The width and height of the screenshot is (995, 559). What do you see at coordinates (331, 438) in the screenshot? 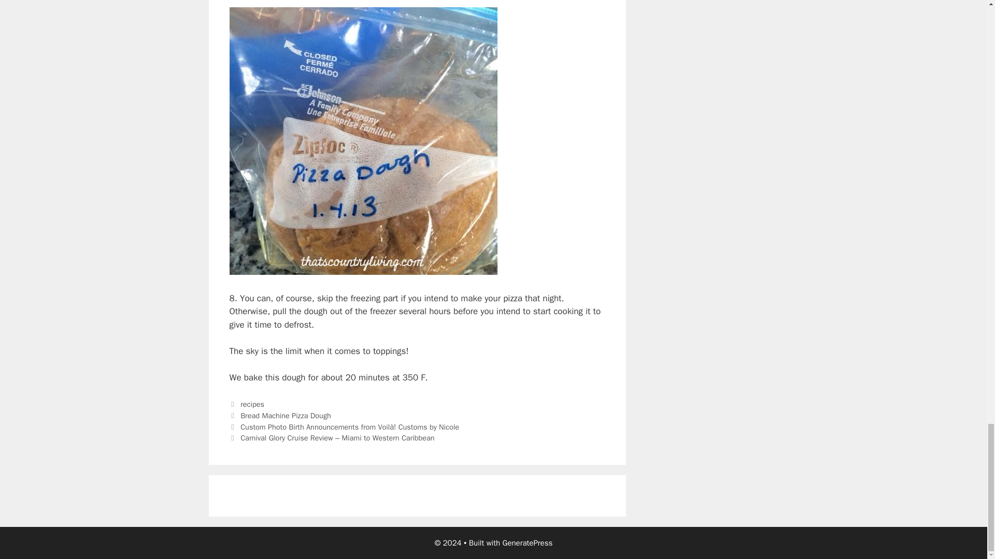
I see `Next` at bounding box center [331, 438].